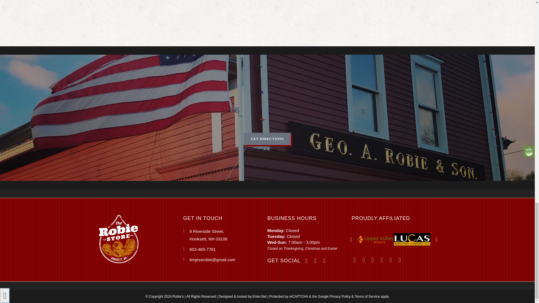  I want to click on Privacy Policy, so click(340, 296).